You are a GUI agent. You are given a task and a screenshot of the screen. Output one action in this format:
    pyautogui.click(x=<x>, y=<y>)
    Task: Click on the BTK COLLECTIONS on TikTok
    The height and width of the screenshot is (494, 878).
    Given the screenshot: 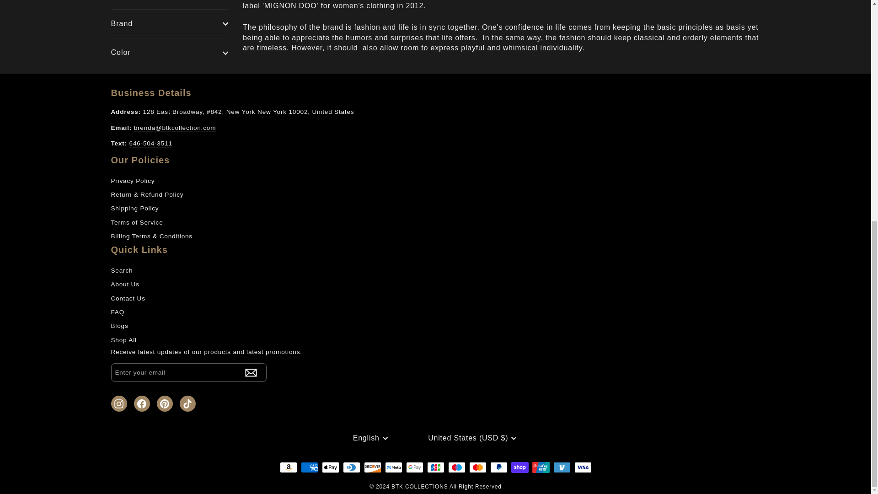 What is the action you would take?
    pyautogui.click(x=187, y=403)
    